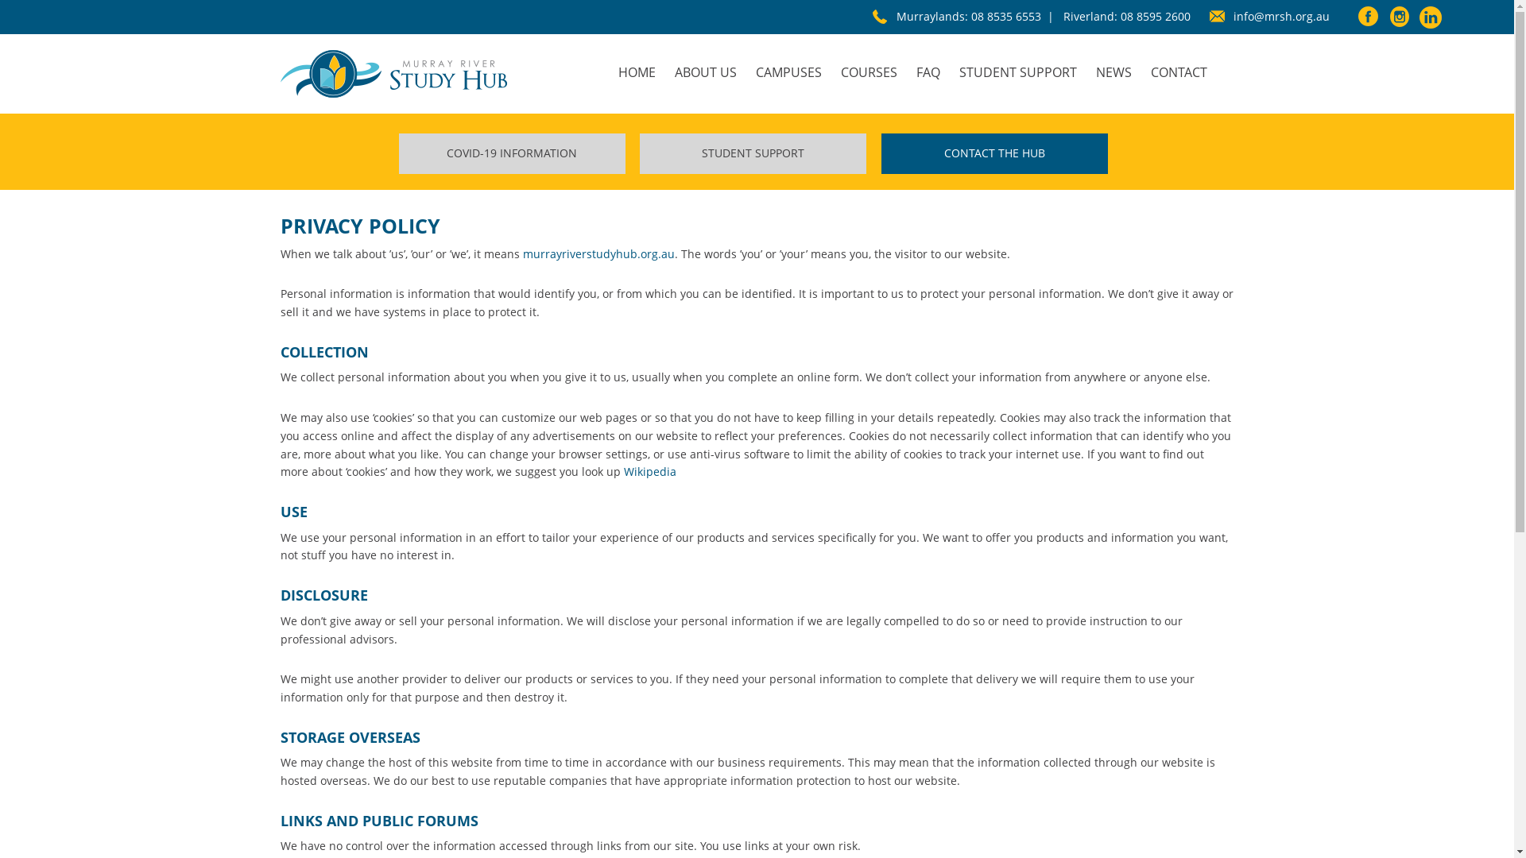  What do you see at coordinates (1431, 21) in the screenshot?
I see `linkedin` at bounding box center [1431, 21].